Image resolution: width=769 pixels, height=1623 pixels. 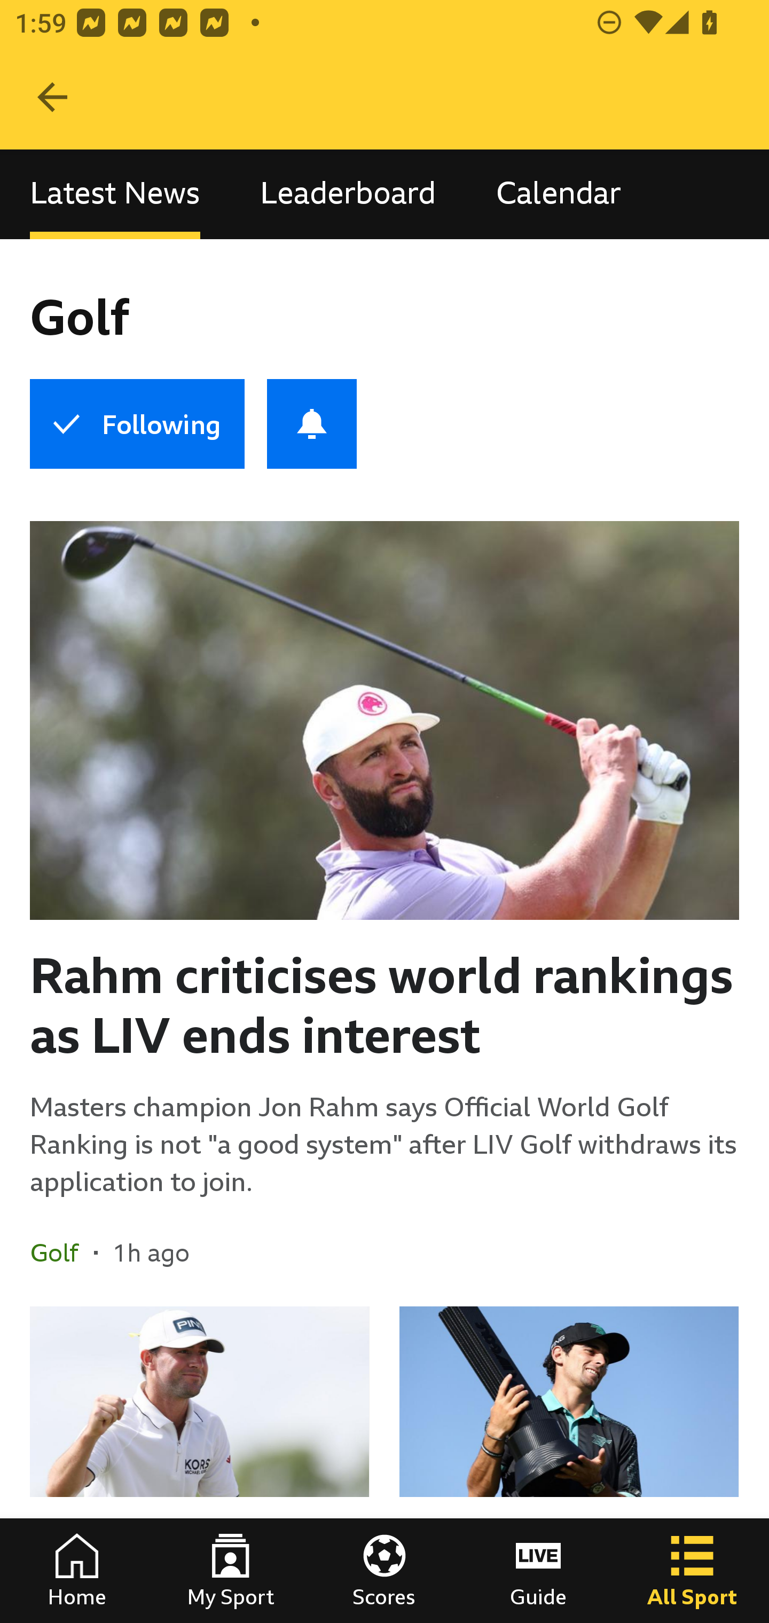 What do you see at coordinates (559, 193) in the screenshot?
I see `Calendar` at bounding box center [559, 193].